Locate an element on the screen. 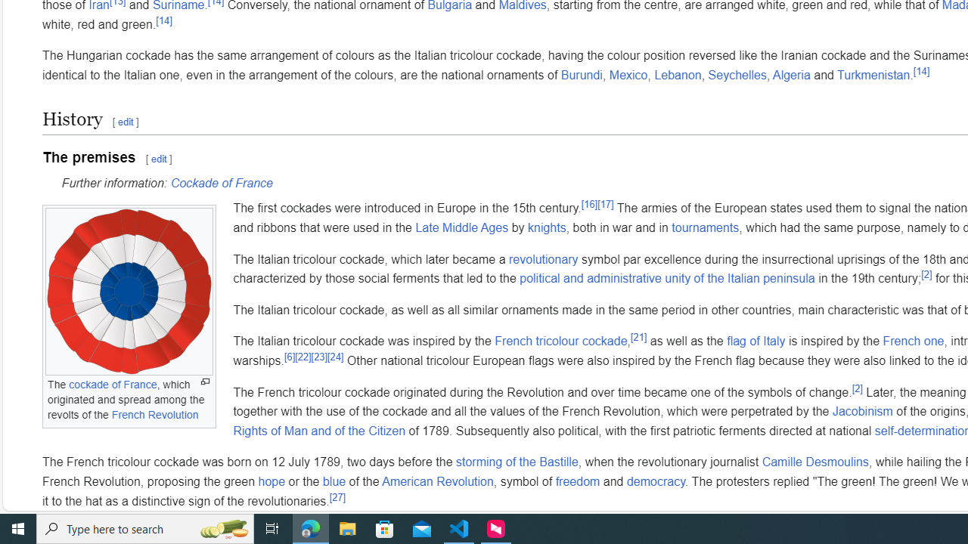  Mexico is located at coordinates (628, 75).